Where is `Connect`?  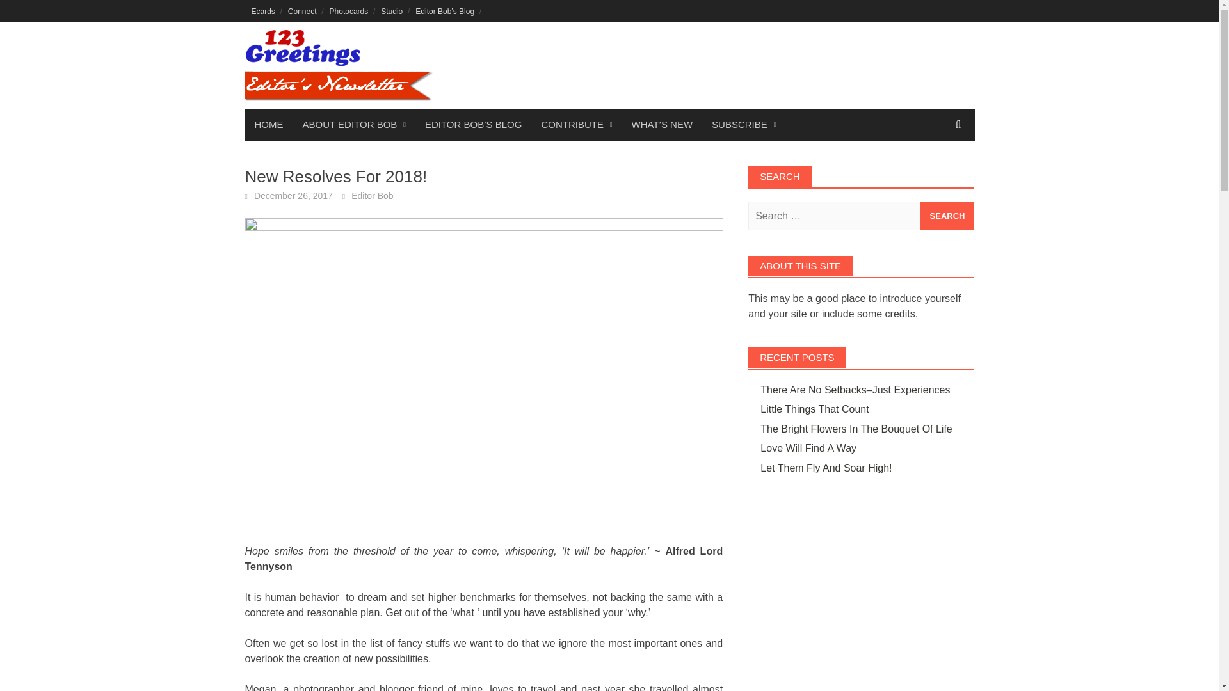
Connect is located at coordinates (302, 11).